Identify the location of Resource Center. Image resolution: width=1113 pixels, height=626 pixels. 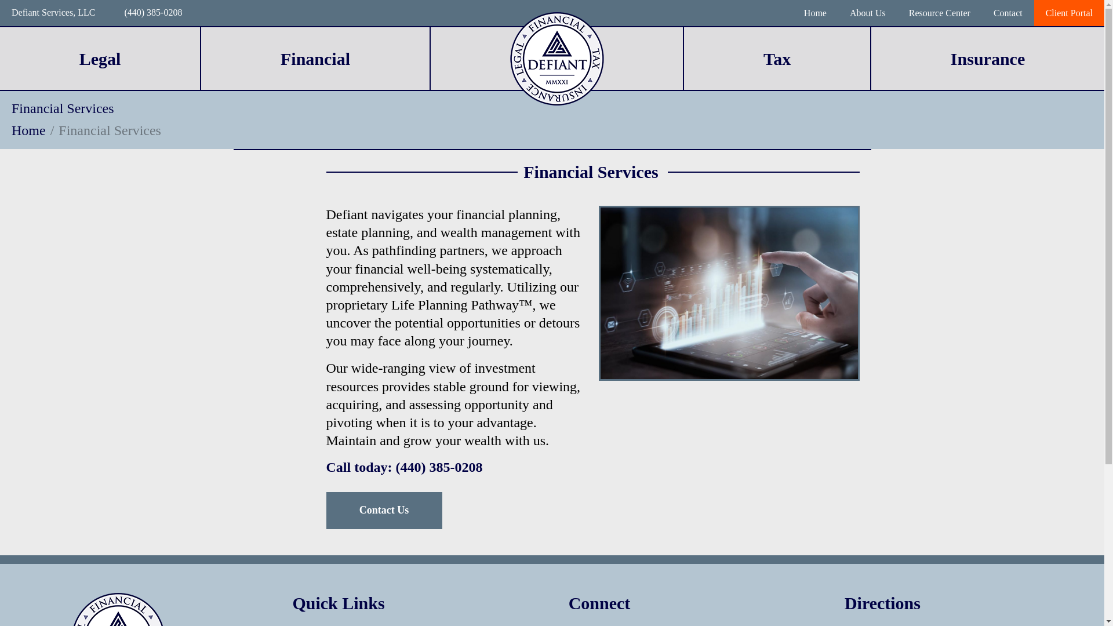
(939, 13).